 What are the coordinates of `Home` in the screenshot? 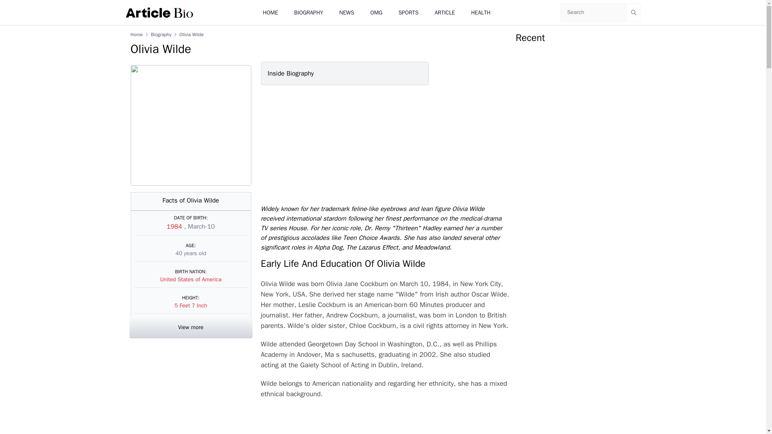 It's located at (137, 34).